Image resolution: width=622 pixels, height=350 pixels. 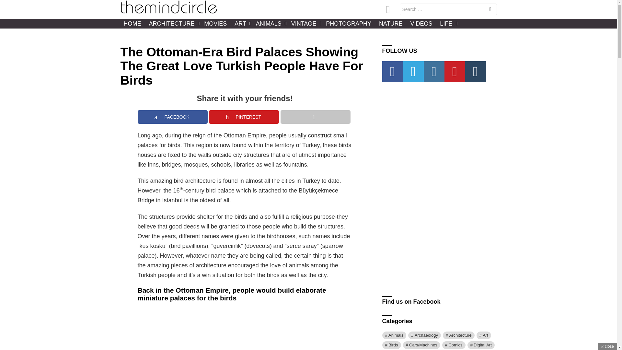 I want to click on NATURE, so click(x=391, y=23).